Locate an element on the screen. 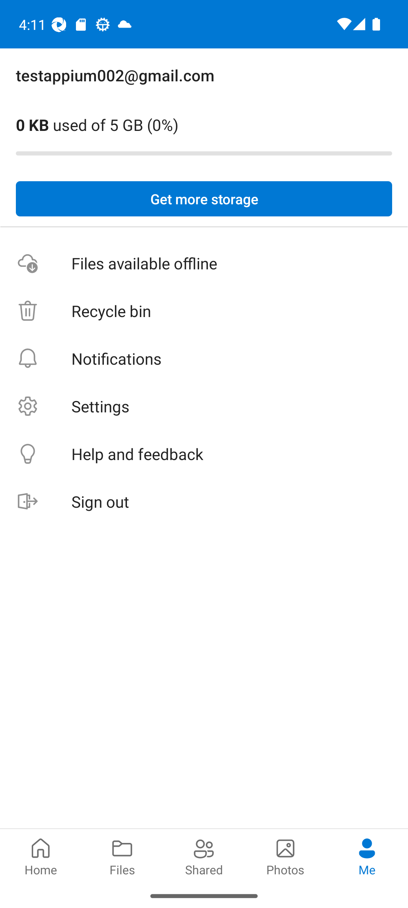  Home pivot Home is located at coordinates (41, 856).